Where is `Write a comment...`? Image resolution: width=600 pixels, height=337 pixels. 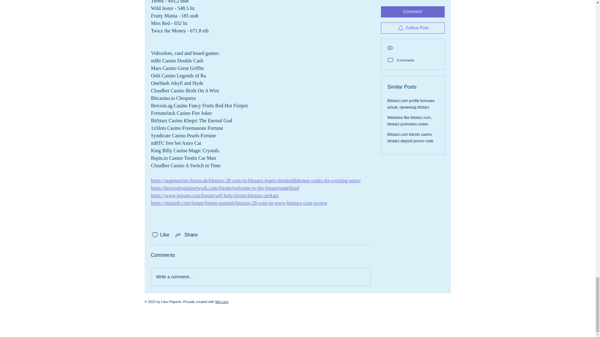
Write a comment... is located at coordinates (261, 276).